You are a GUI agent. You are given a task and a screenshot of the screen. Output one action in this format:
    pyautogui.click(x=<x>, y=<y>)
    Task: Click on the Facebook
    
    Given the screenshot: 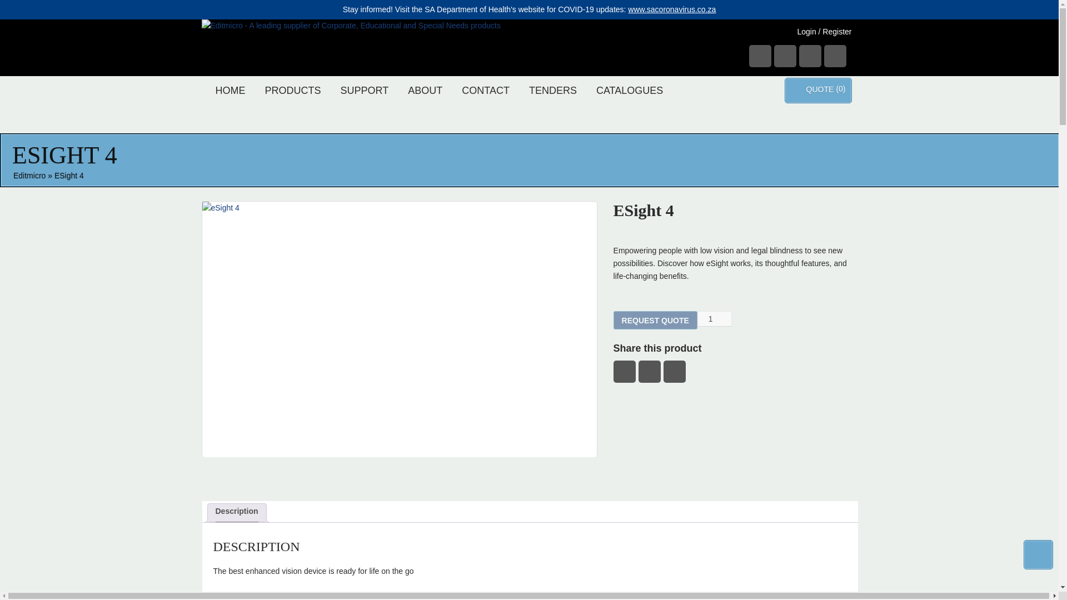 What is the action you would take?
    pyautogui.click(x=625, y=372)
    